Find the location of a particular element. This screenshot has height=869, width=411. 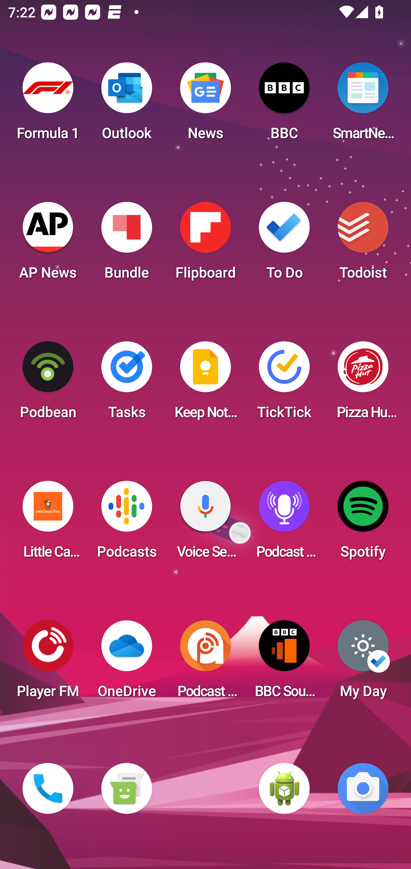

Formula 1 is located at coordinates (48, 105).